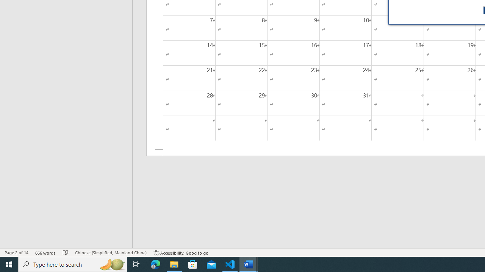 This screenshot has width=485, height=272. What do you see at coordinates (181, 252) in the screenshot?
I see `Accessibility Checker Accessibility: Good to go` at bounding box center [181, 252].